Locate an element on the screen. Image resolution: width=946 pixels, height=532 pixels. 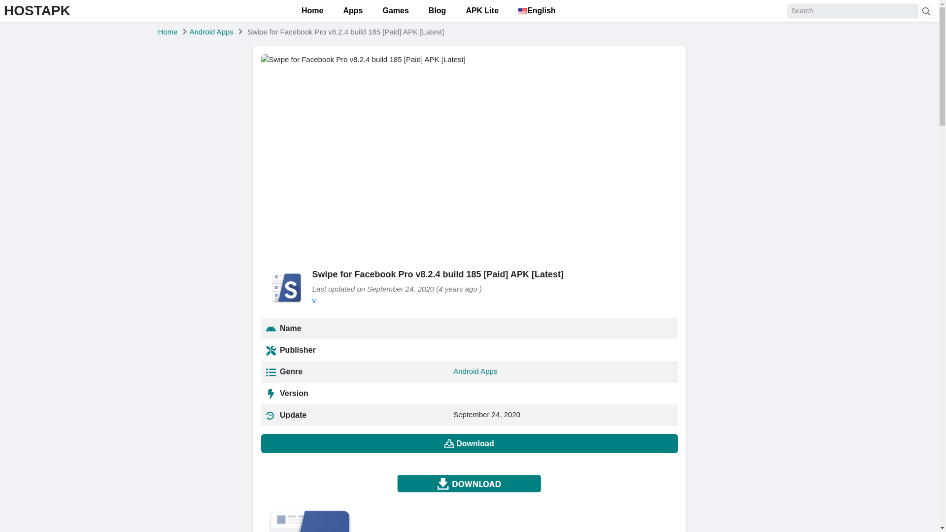
English is located at coordinates (522, 11).